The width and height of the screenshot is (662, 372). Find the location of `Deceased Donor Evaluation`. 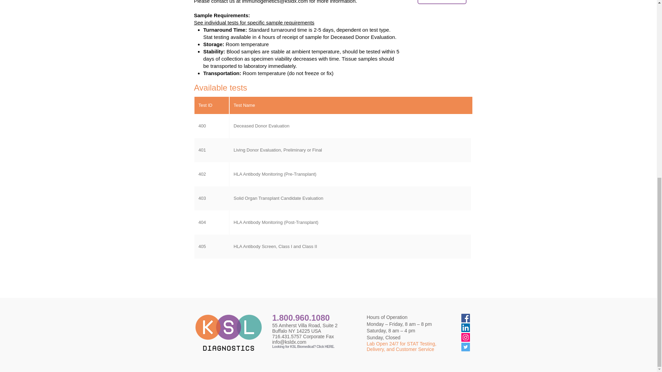

Deceased Donor Evaluation is located at coordinates (350, 126).